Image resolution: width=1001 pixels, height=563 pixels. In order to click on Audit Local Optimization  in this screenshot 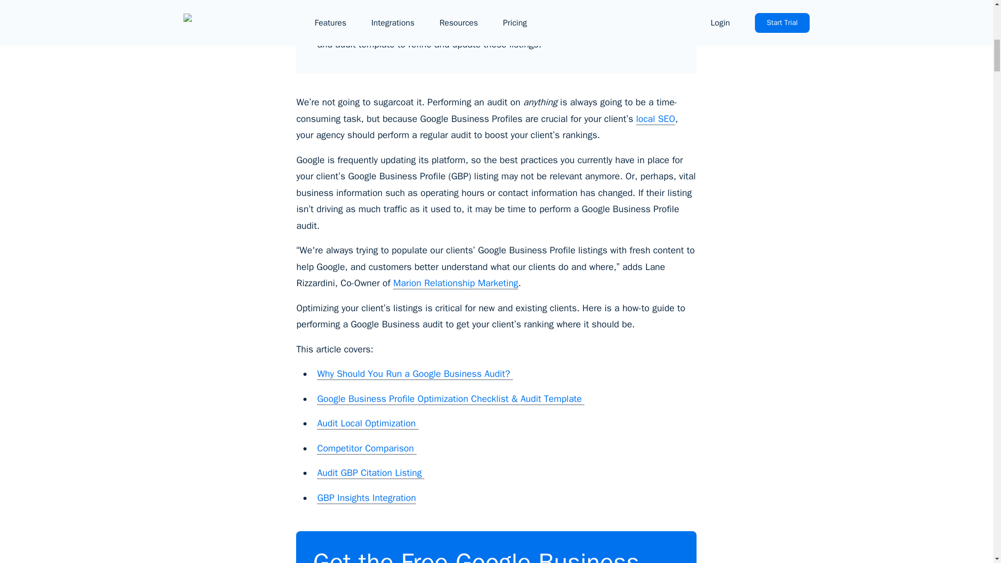, I will do `click(368, 423)`.